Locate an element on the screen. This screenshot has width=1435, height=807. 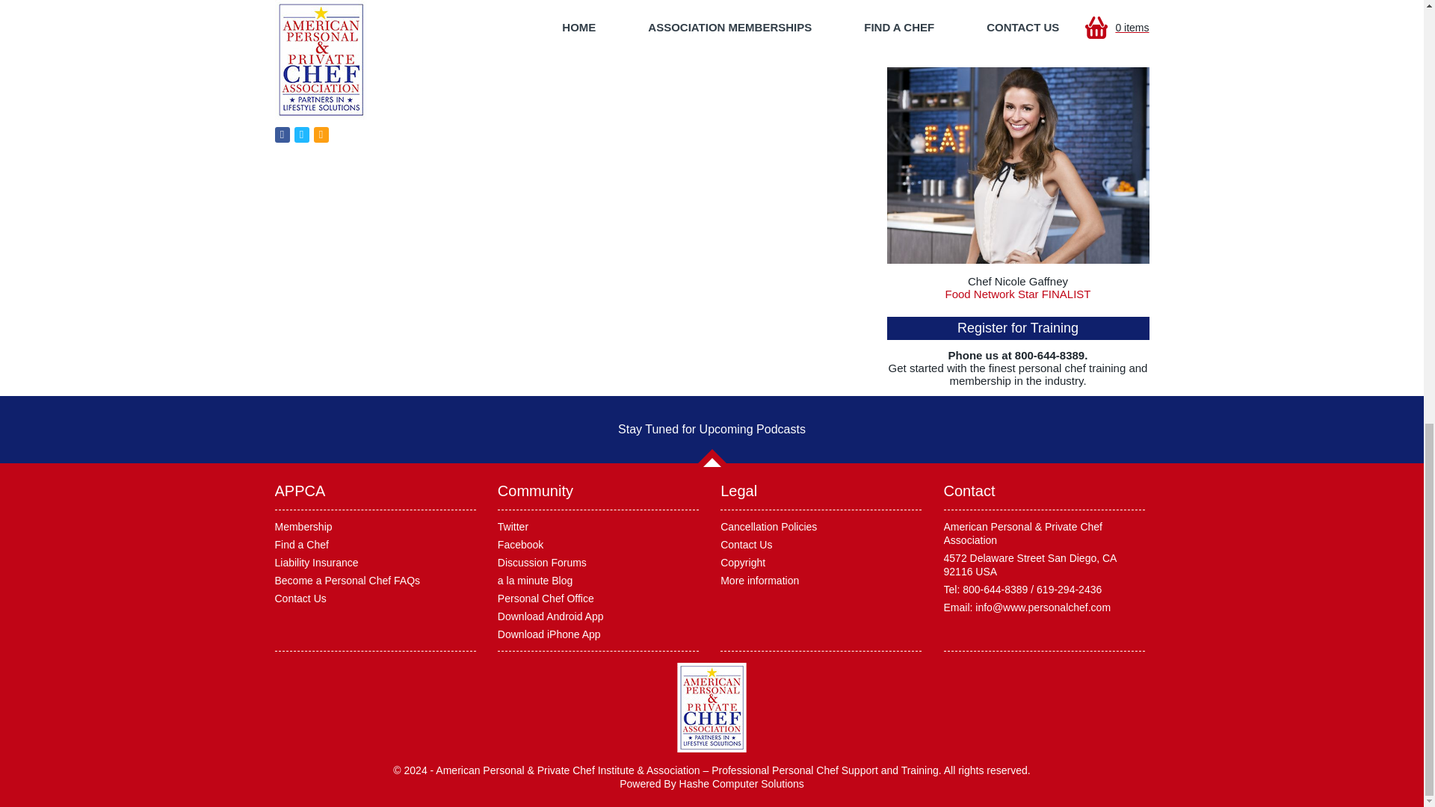
Facebook is located at coordinates (520, 544).